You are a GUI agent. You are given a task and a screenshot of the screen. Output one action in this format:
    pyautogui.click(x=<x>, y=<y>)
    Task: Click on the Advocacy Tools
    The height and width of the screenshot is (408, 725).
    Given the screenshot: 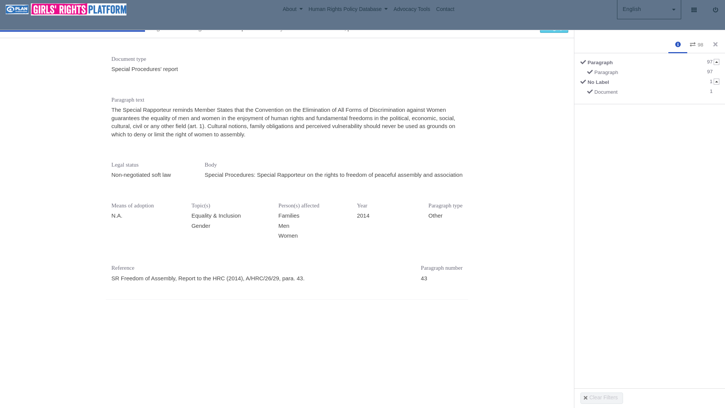 What is the action you would take?
    pyautogui.click(x=652, y=74)
    